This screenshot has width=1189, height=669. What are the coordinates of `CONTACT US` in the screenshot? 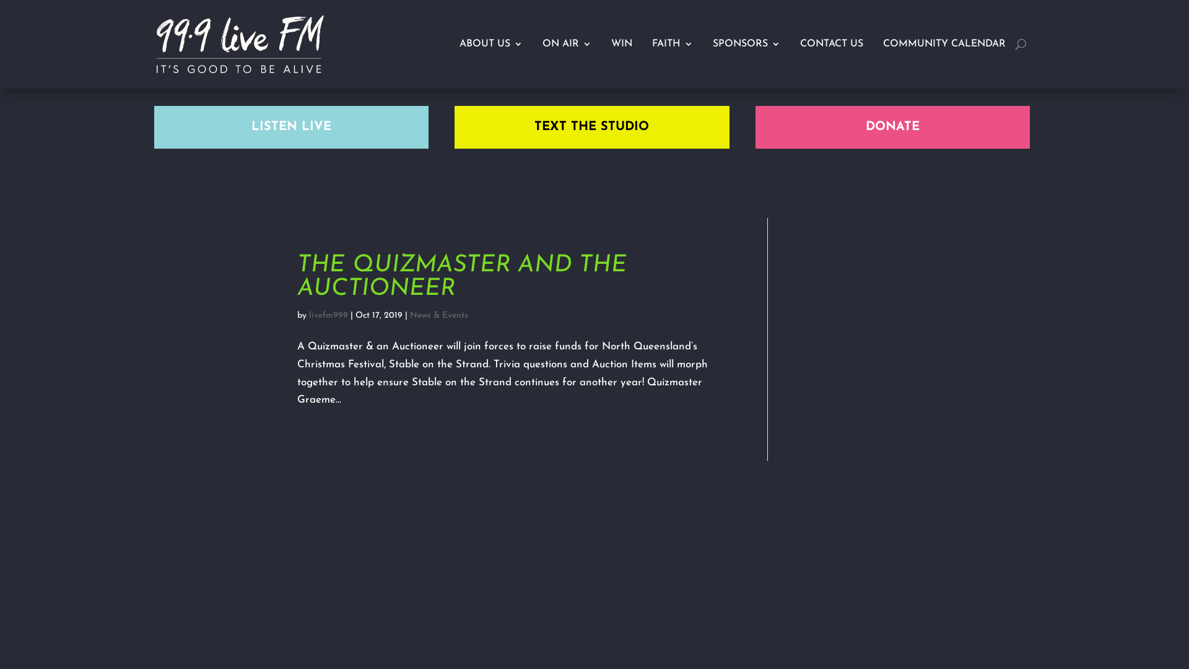 It's located at (832, 45).